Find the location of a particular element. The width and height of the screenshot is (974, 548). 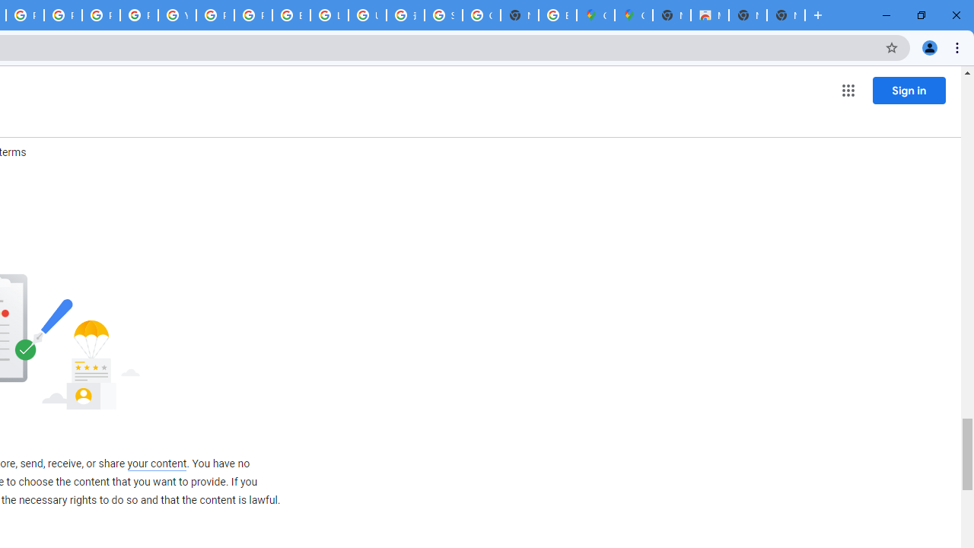

Sign in is located at coordinates (909, 90).